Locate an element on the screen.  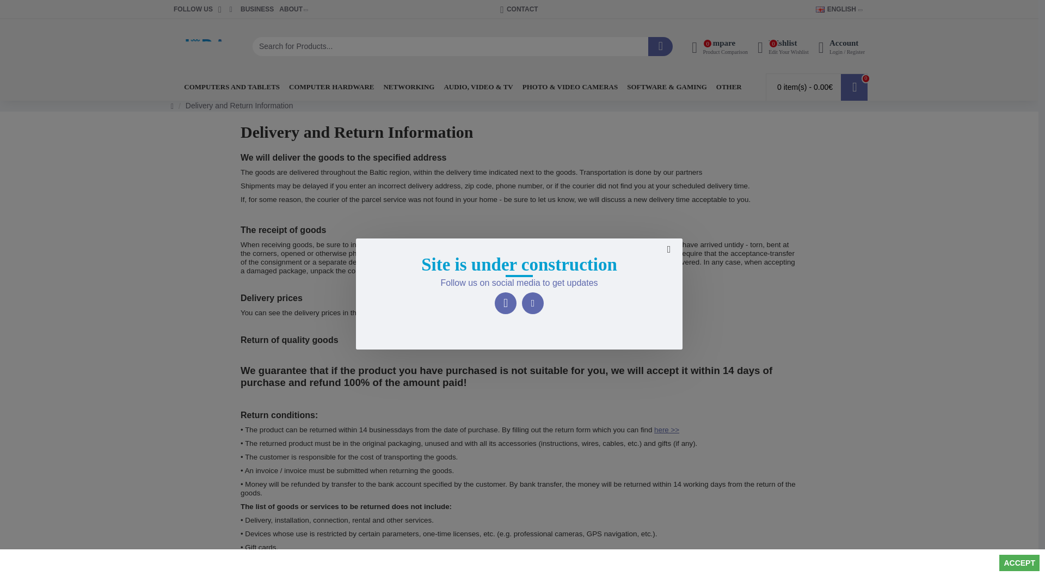
ABOUT is located at coordinates (518, 9).